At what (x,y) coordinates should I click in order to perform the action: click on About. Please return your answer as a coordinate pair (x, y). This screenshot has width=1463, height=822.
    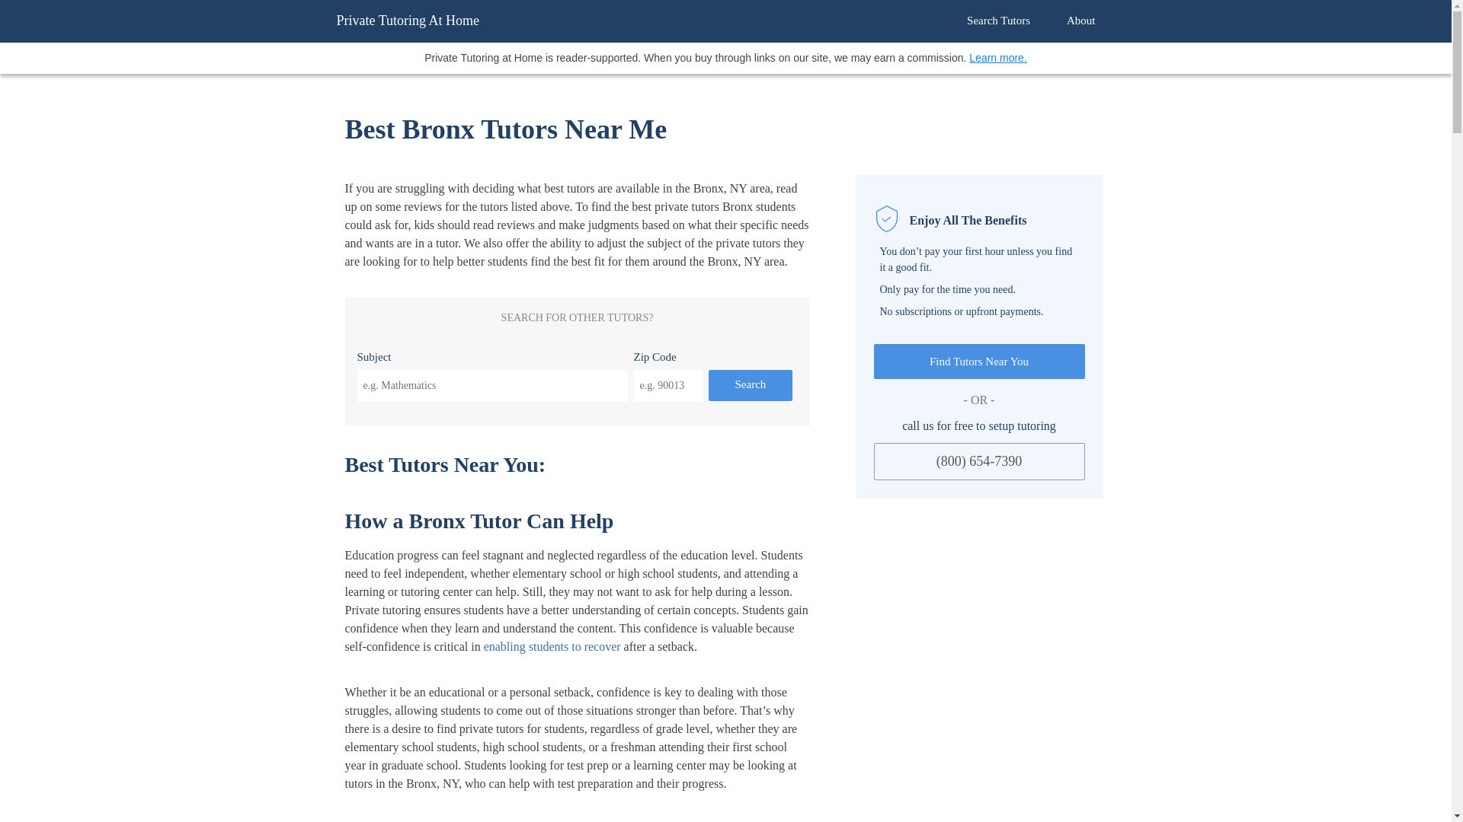
    Looking at the image, I should click on (1080, 21).